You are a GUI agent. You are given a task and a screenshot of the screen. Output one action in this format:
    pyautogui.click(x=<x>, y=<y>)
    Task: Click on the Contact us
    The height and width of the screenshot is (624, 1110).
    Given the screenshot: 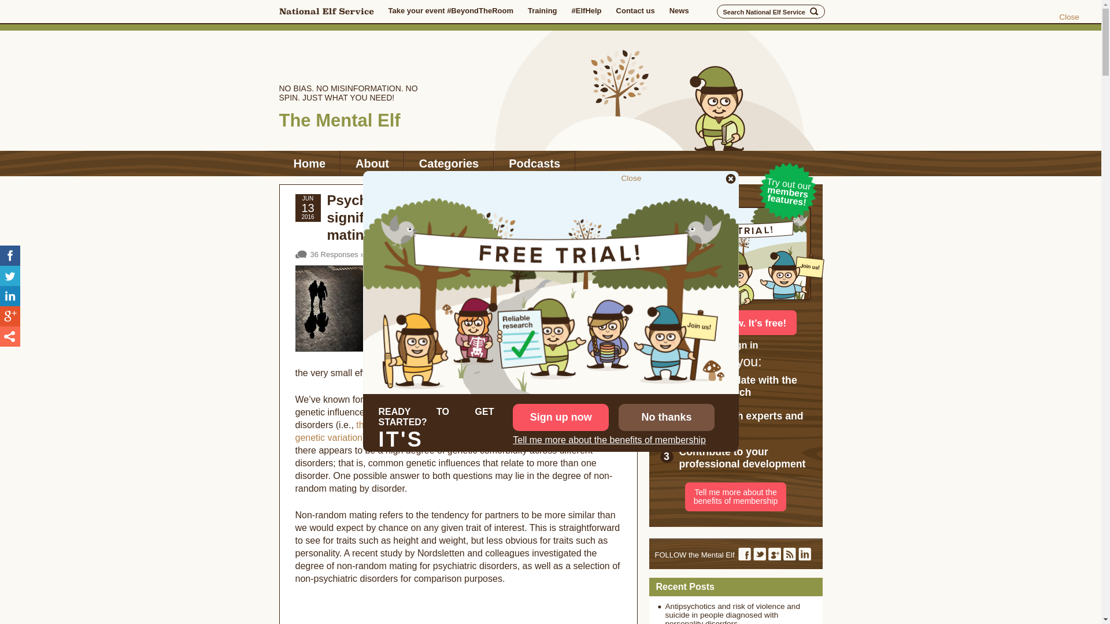 What is the action you would take?
    pyautogui.click(x=635, y=10)
    